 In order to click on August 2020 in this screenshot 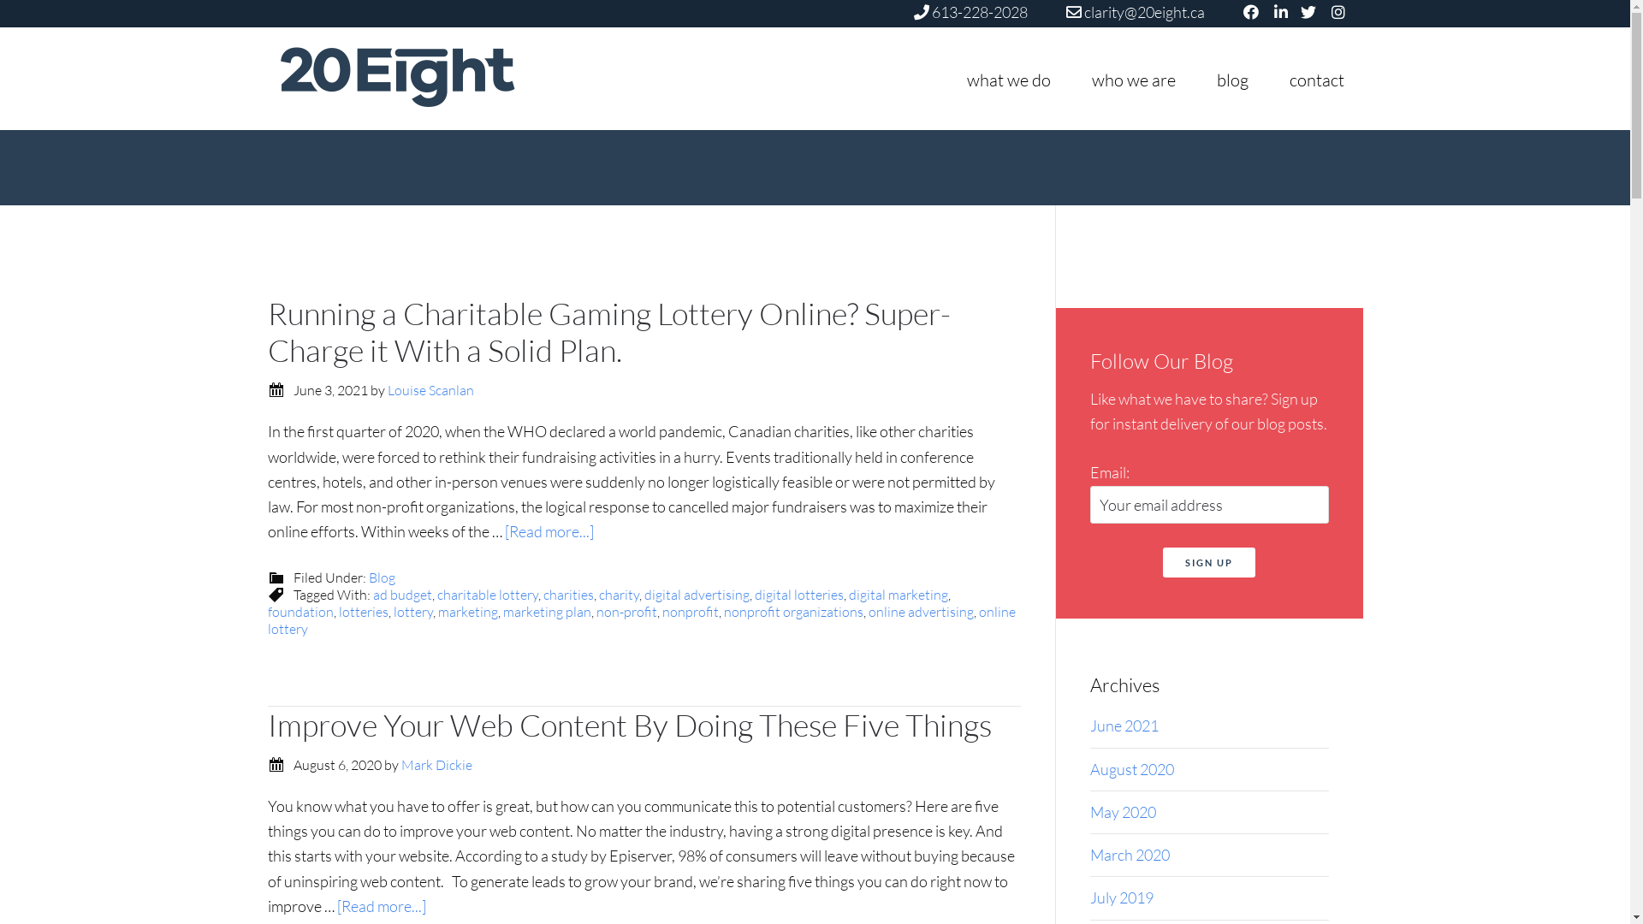, I will do `click(1132, 769)`.